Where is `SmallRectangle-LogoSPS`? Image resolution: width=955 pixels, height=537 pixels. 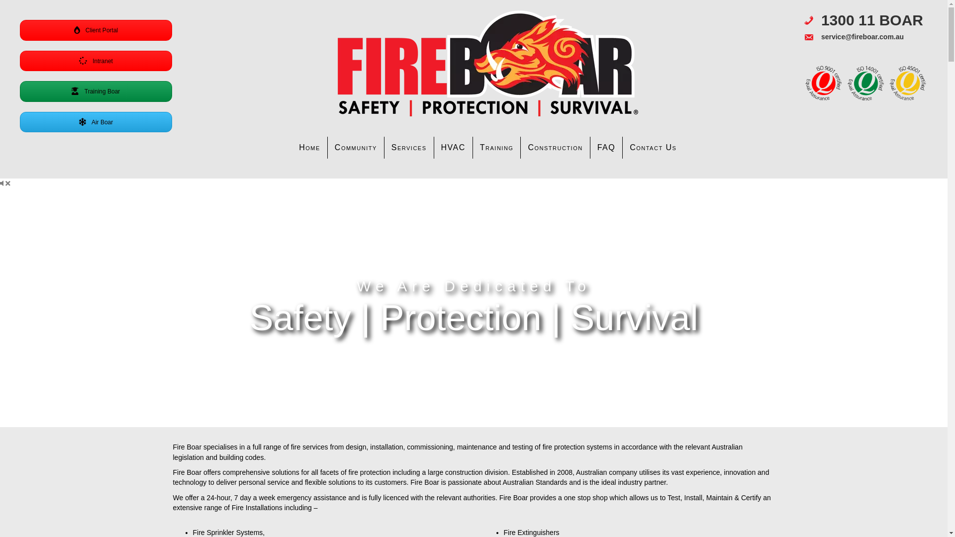
SmallRectangle-LogoSPS is located at coordinates (488, 64).